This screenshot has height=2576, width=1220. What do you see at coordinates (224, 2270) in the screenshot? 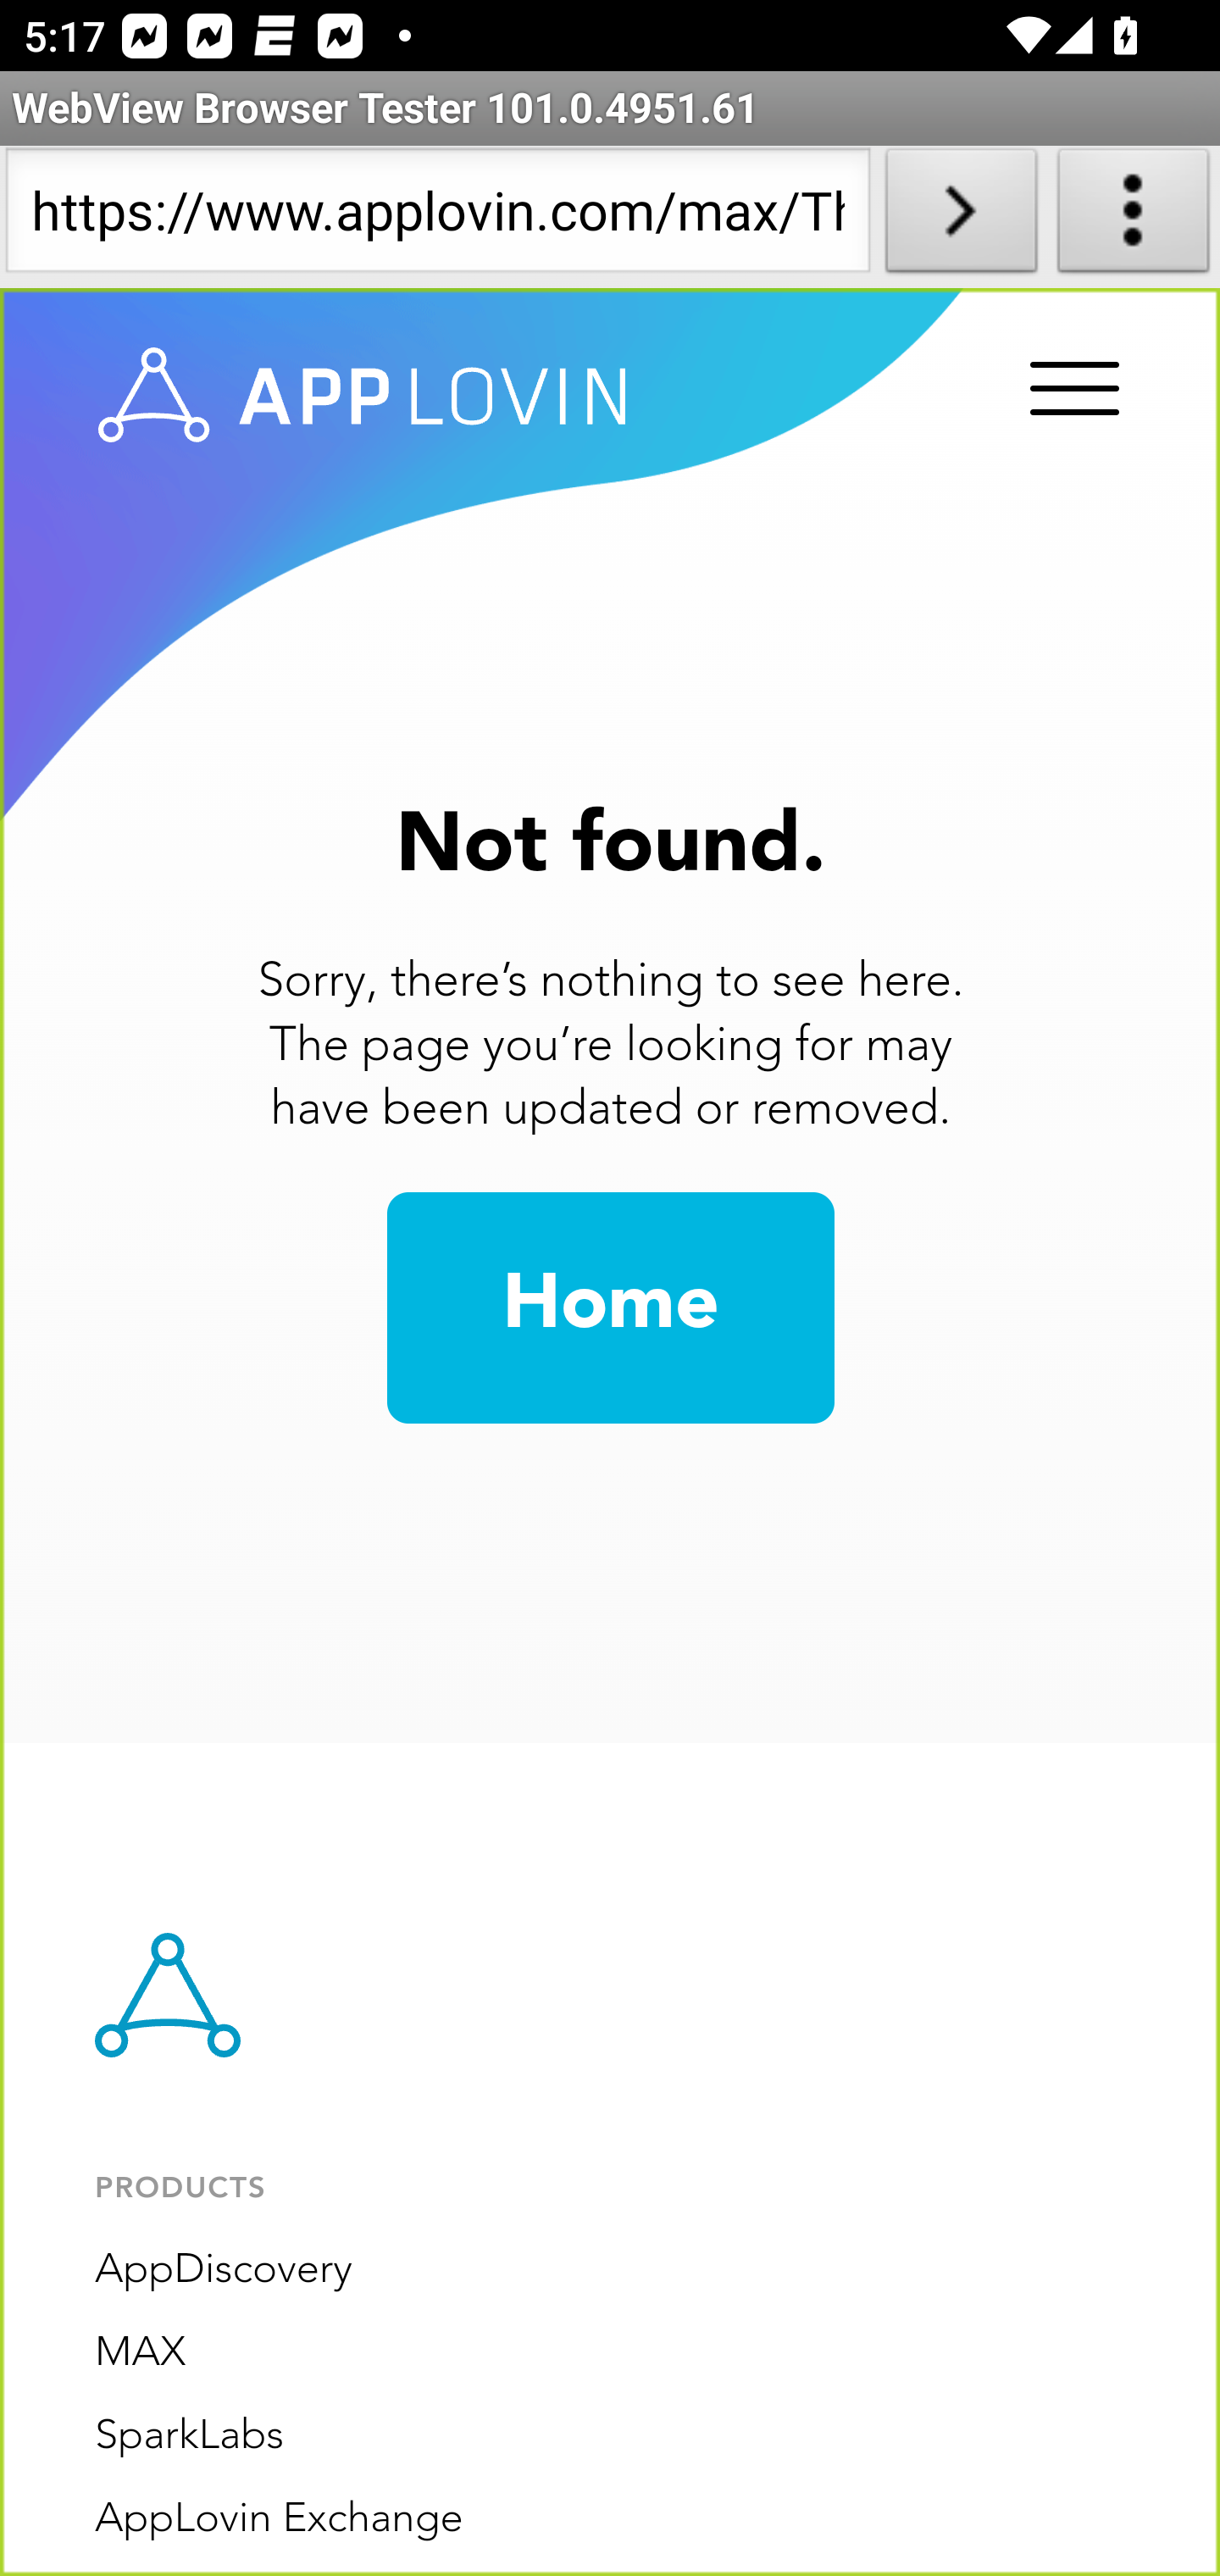
I see `AppDiscovery` at bounding box center [224, 2270].